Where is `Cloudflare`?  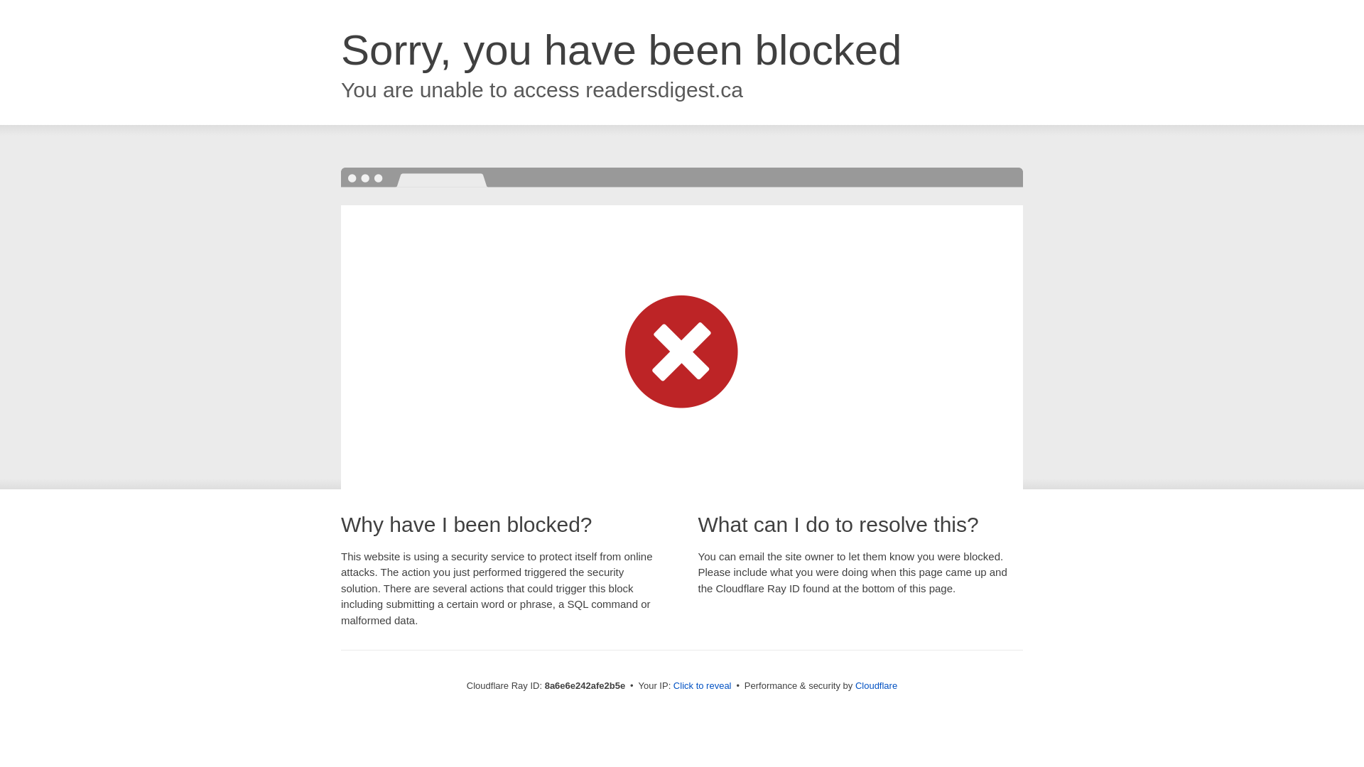 Cloudflare is located at coordinates (876, 685).